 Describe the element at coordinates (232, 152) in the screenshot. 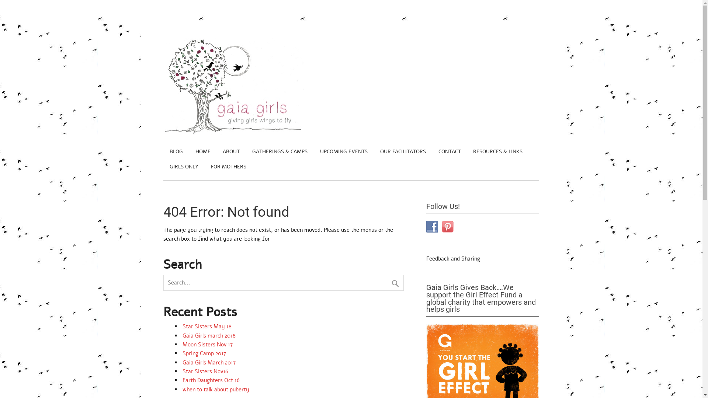

I see `ABOUT` at that location.